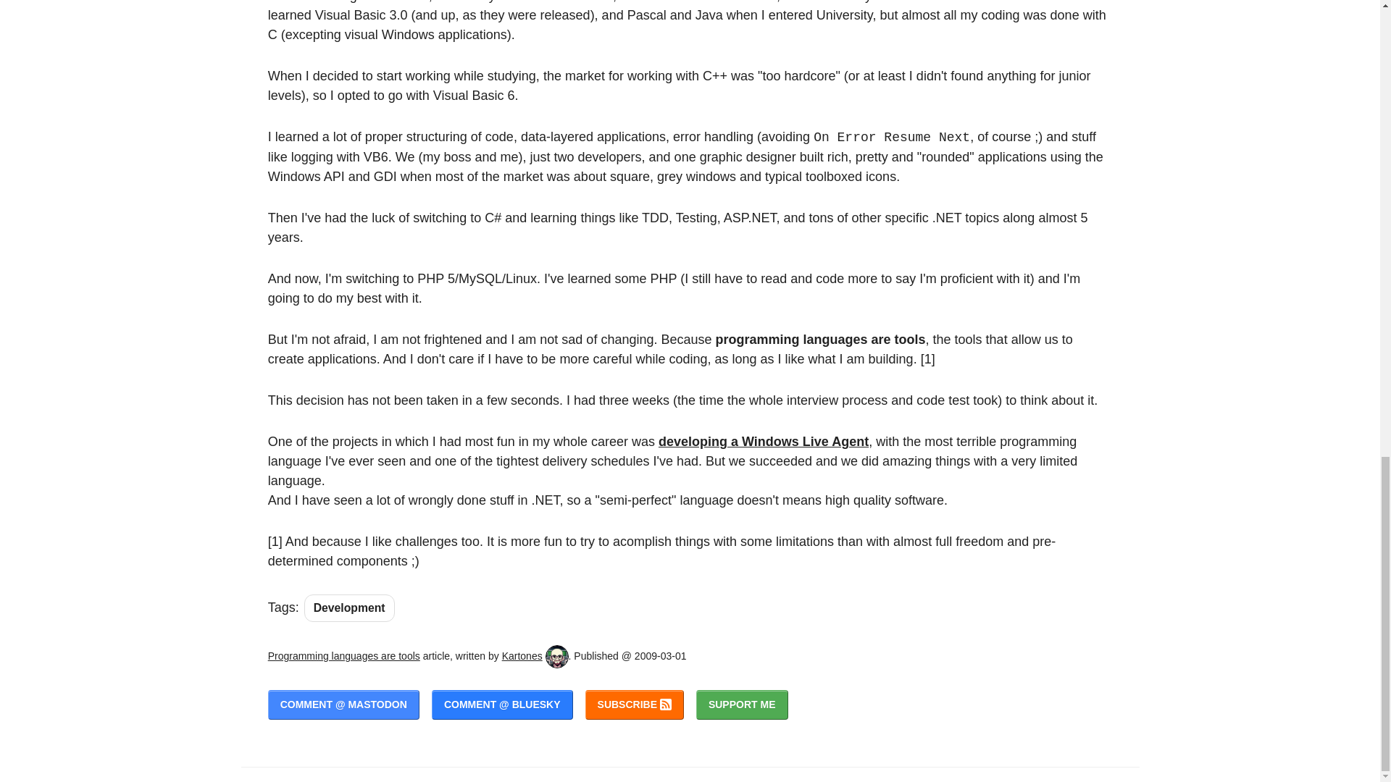 The image size is (1391, 782). Describe the element at coordinates (763, 442) in the screenshot. I see `developing a Windows Live Agent` at that location.